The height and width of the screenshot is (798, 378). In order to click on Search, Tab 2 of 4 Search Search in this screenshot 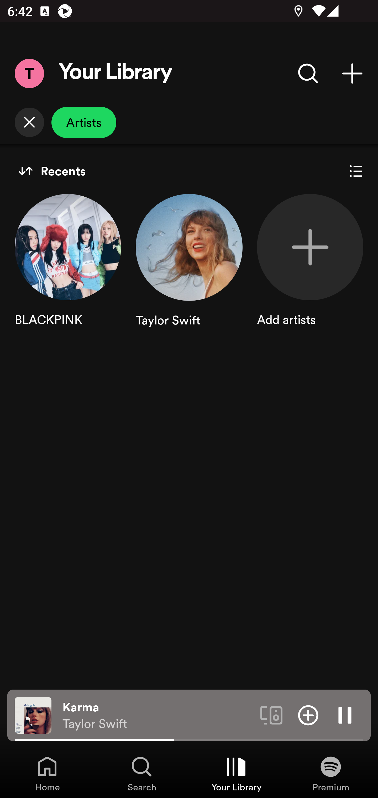, I will do `click(142, 773)`.